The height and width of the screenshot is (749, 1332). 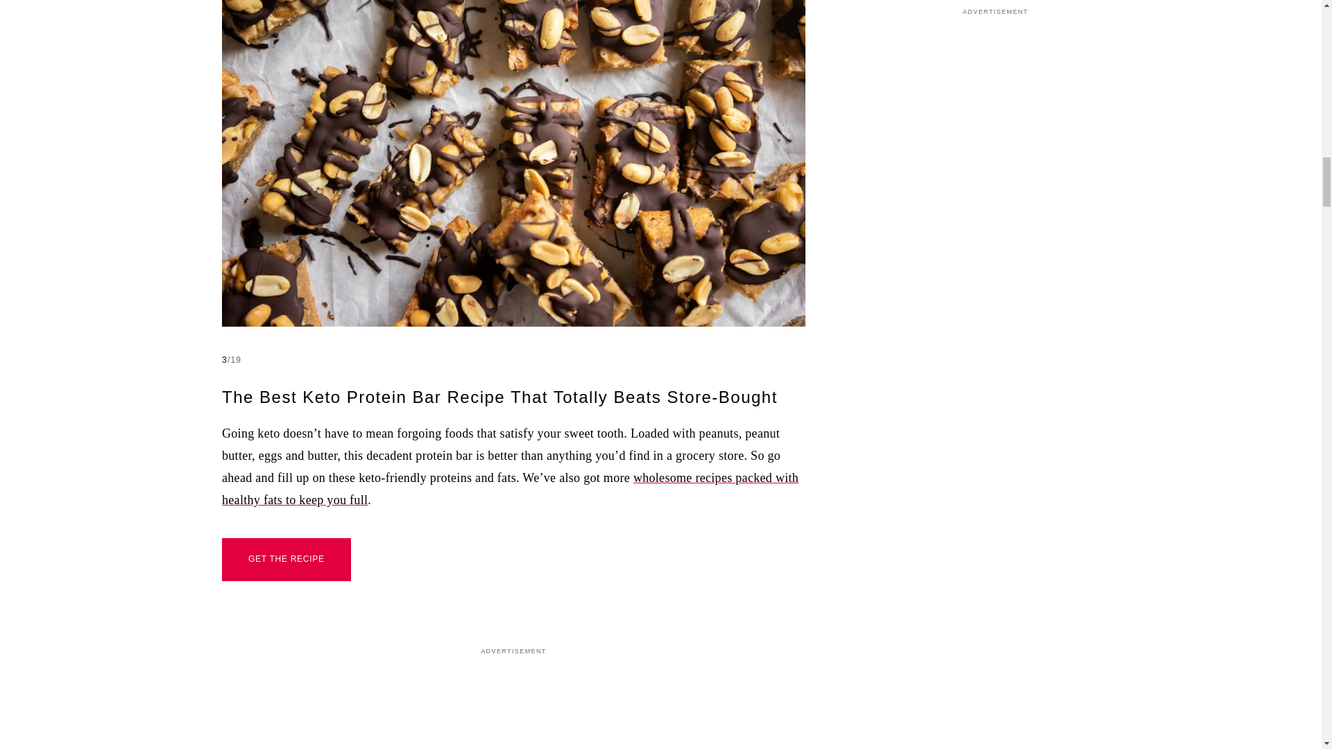 What do you see at coordinates (287, 560) in the screenshot?
I see `GET THE RECIPE` at bounding box center [287, 560].